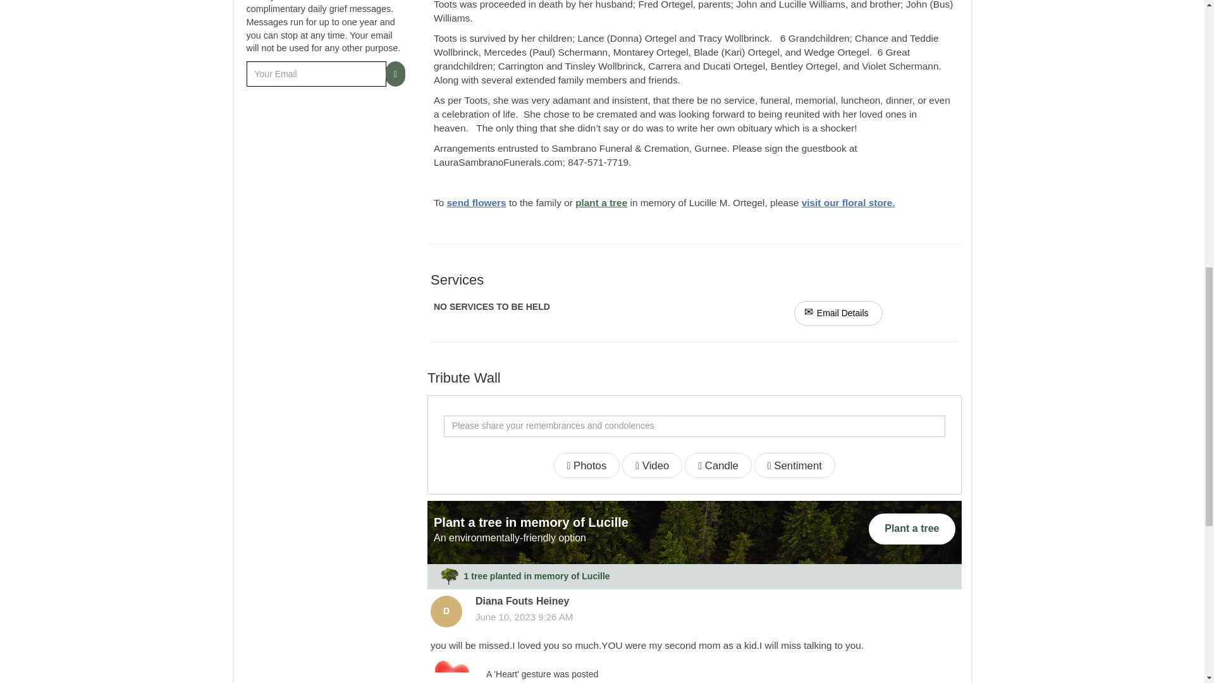  I want to click on Email Details, so click(838, 314).